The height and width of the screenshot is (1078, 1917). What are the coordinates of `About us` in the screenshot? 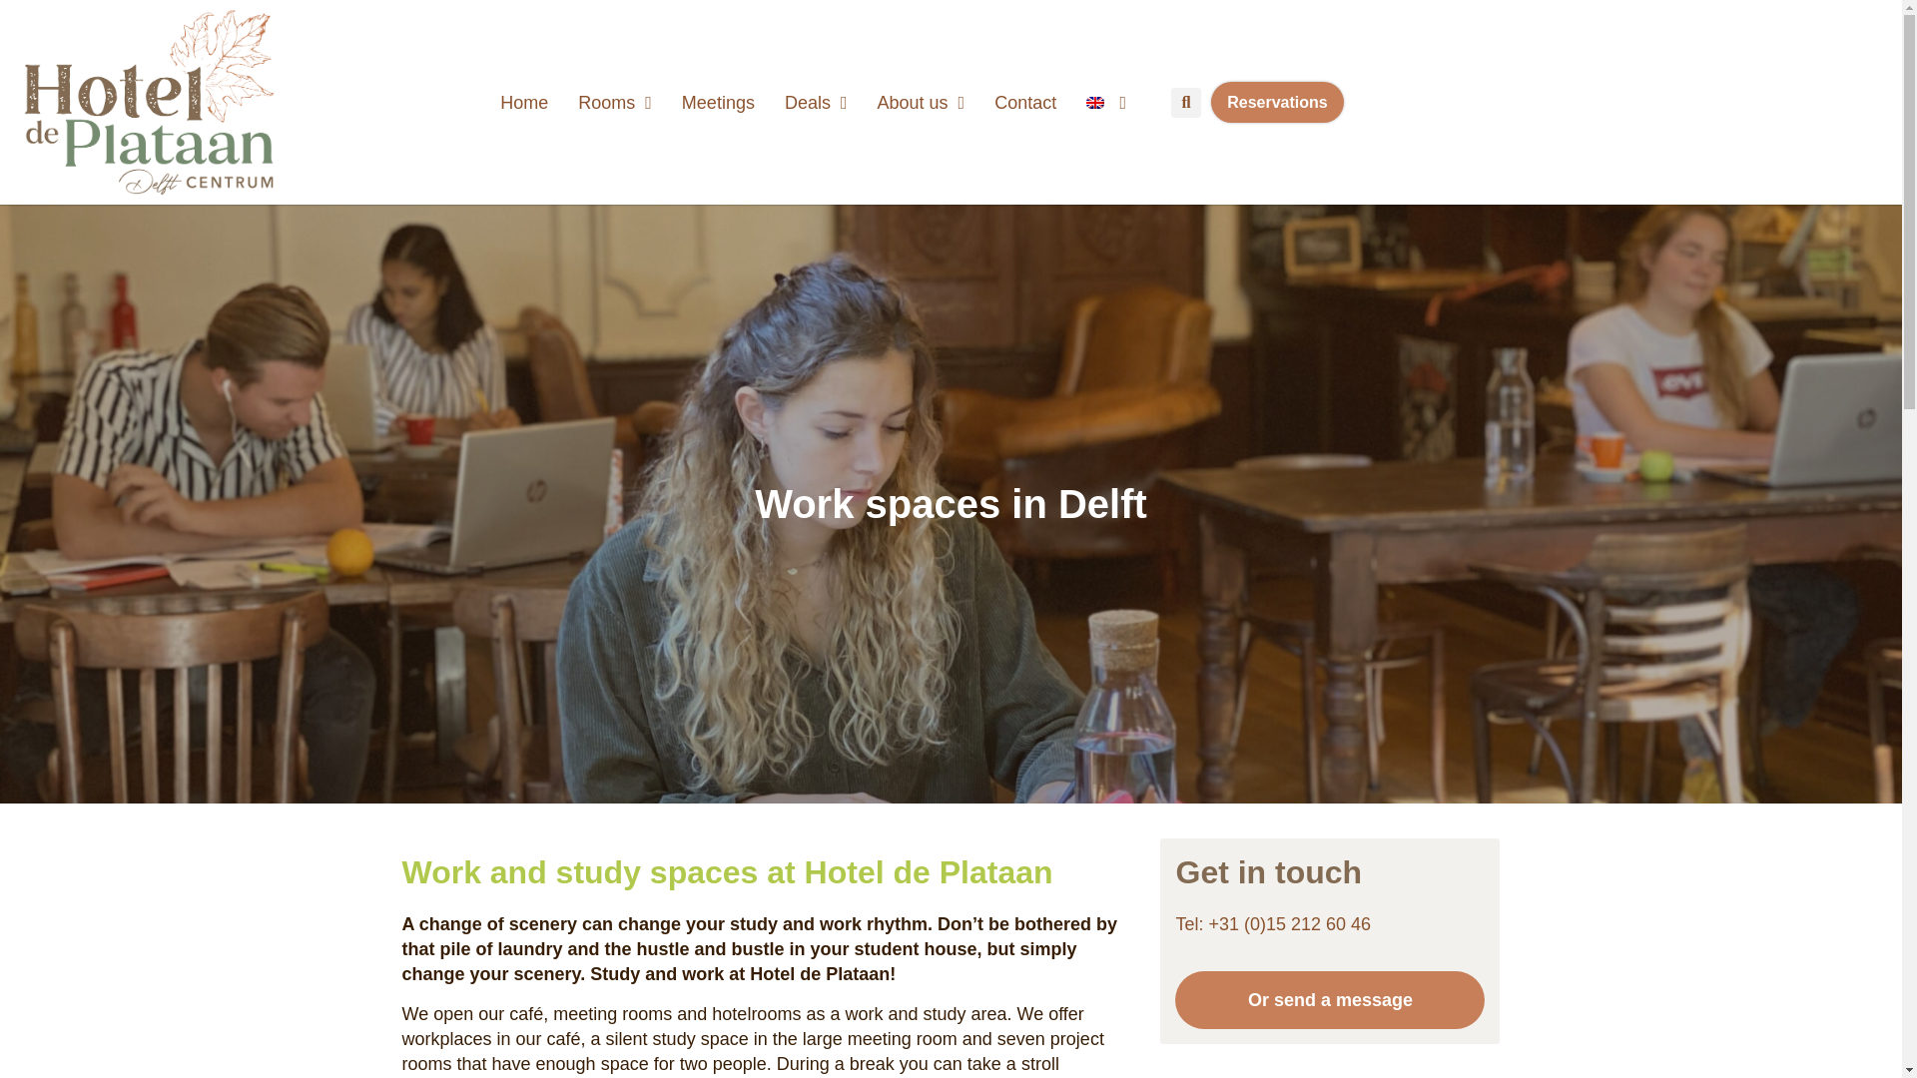 It's located at (921, 102).